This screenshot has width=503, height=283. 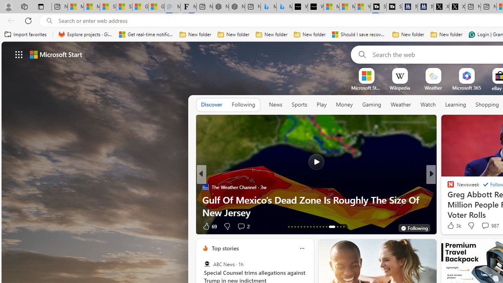 I want to click on AutomationID: tab-13, so click(x=288, y=226).